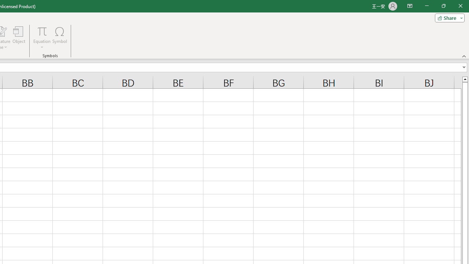  Describe the element at coordinates (465, 79) in the screenshot. I see `Line up` at that location.